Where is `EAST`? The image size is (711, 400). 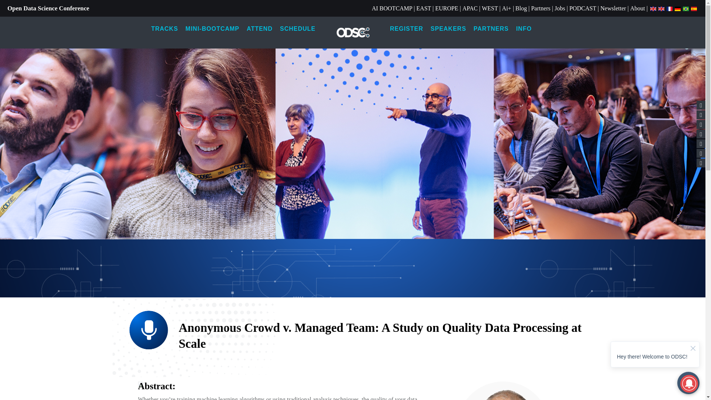 EAST is located at coordinates (423, 8).